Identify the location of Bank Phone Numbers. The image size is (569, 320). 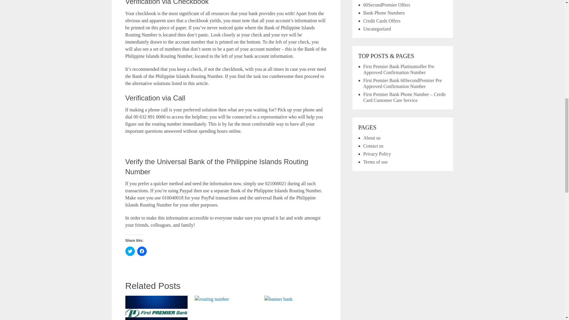
(384, 12).